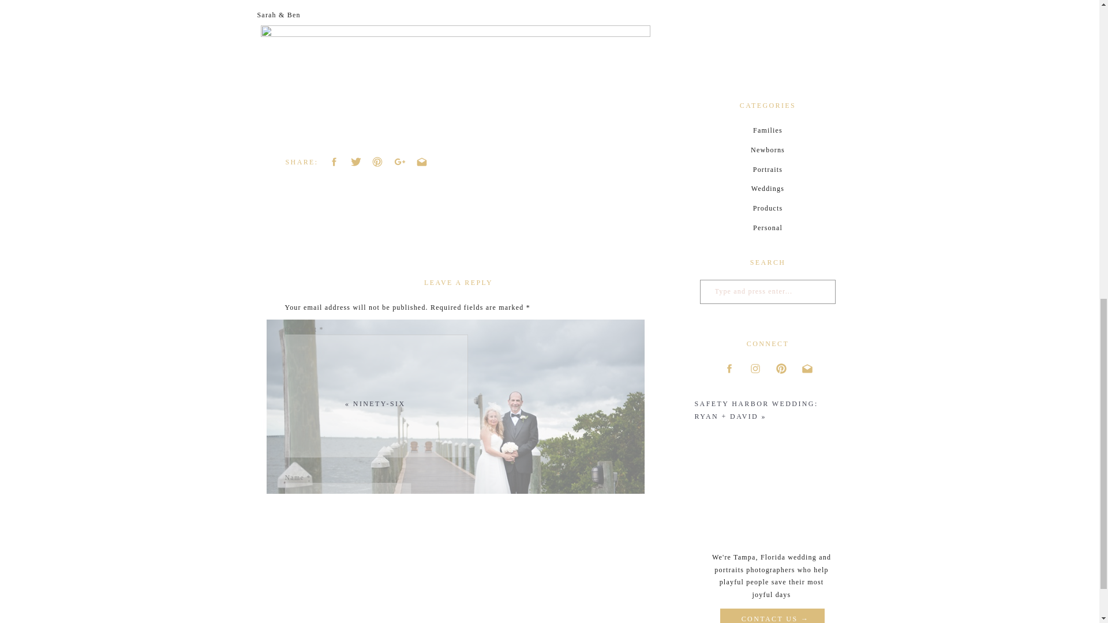 The image size is (1108, 623). I want to click on yes, so click(291, 586).